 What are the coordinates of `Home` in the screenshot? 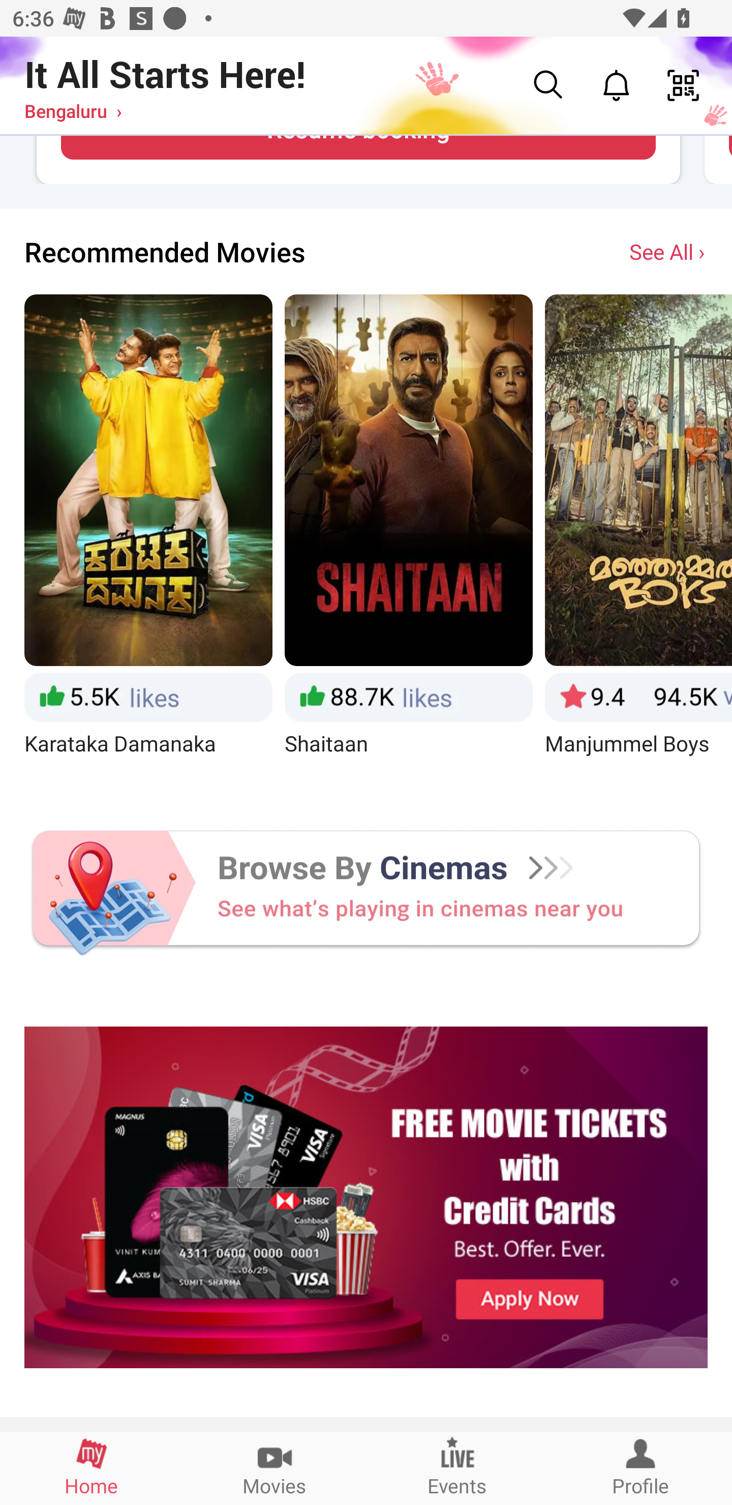 It's located at (91, 1468).